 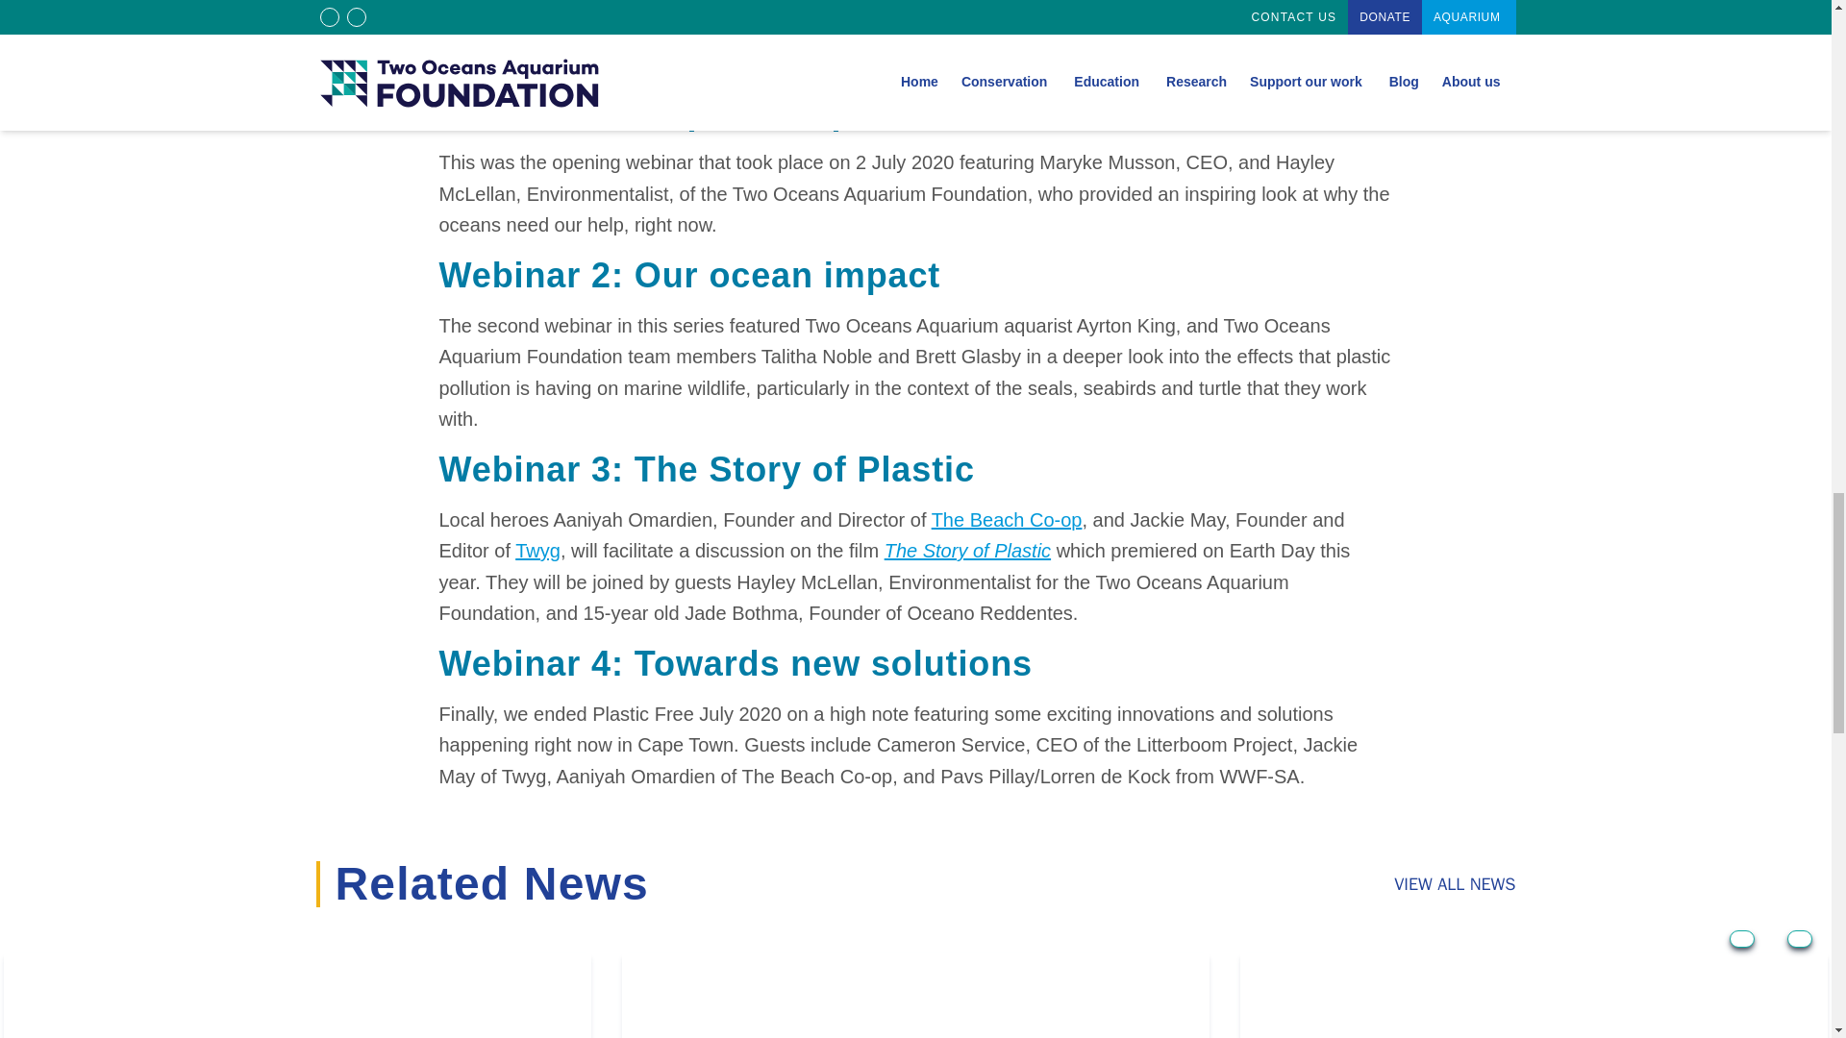 I want to click on The Beach Co-op, so click(x=1007, y=519).